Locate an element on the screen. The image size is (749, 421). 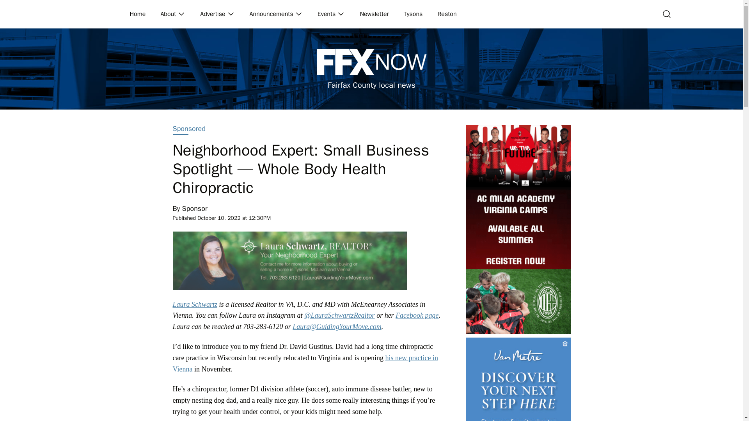
About is located at coordinates (169, 14).